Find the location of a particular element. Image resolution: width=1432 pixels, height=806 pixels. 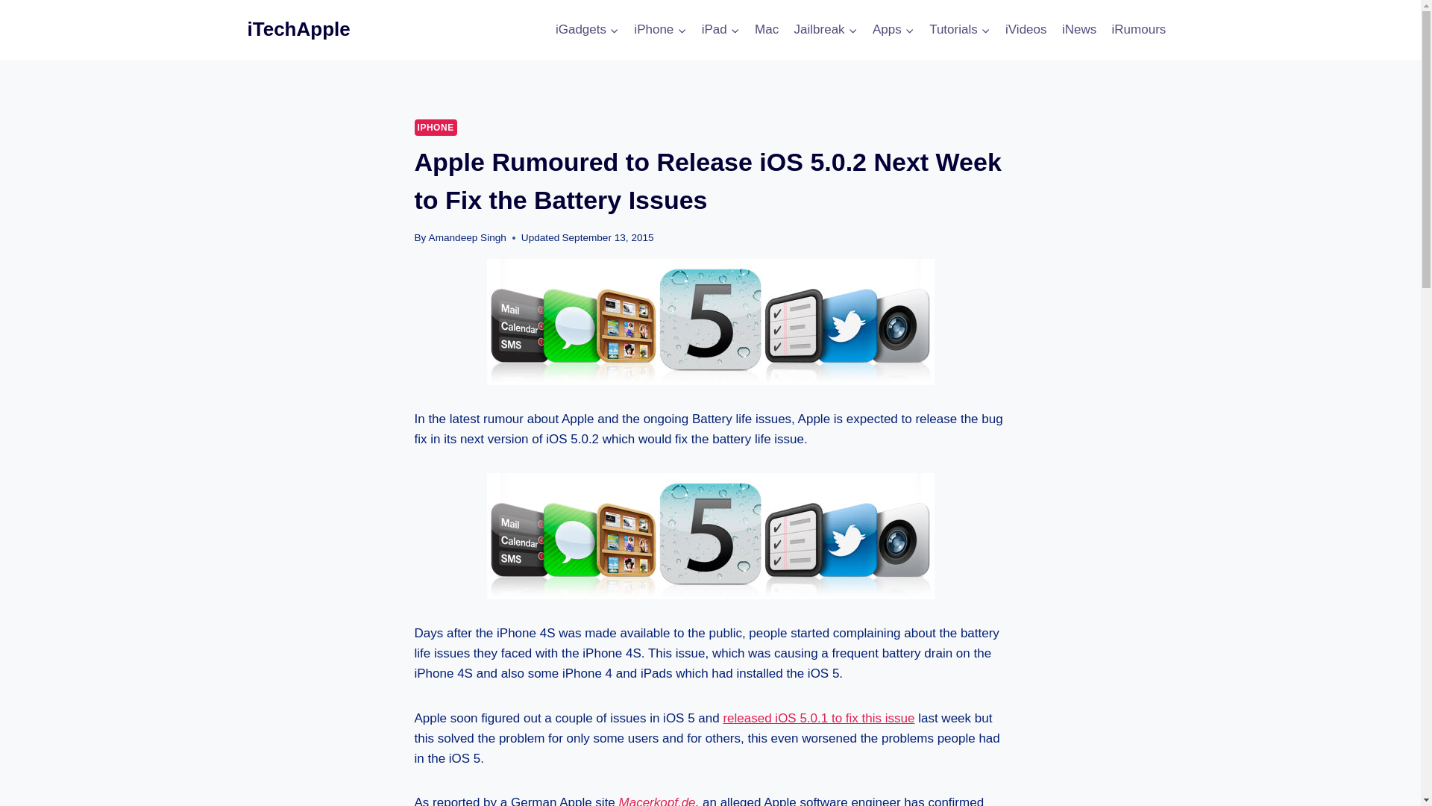

iPad is located at coordinates (719, 30).